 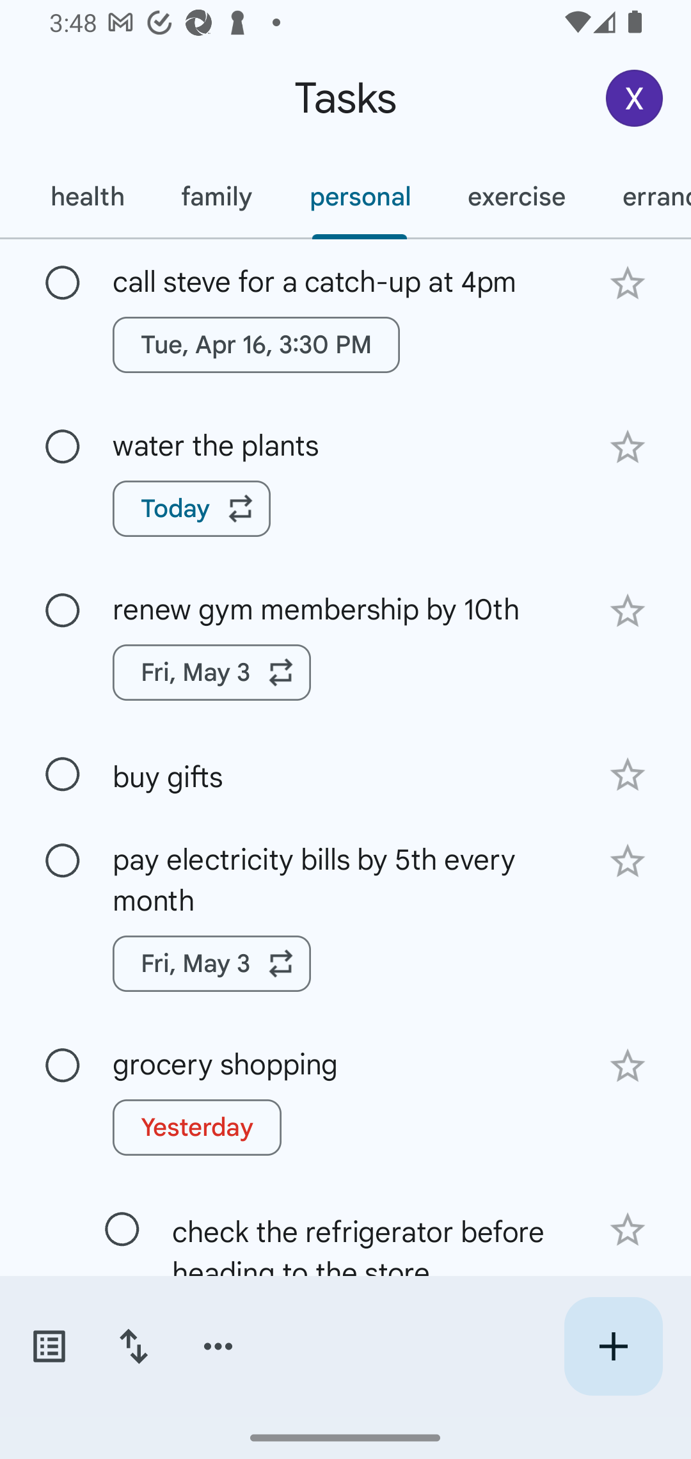 What do you see at coordinates (642, 196) in the screenshot?
I see `errands` at bounding box center [642, 196].